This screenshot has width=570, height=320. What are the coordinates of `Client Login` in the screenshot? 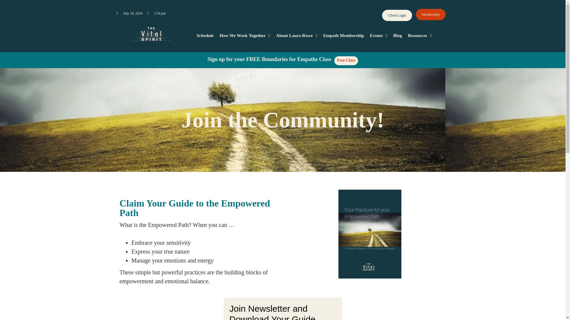 It's located at (397, 15).